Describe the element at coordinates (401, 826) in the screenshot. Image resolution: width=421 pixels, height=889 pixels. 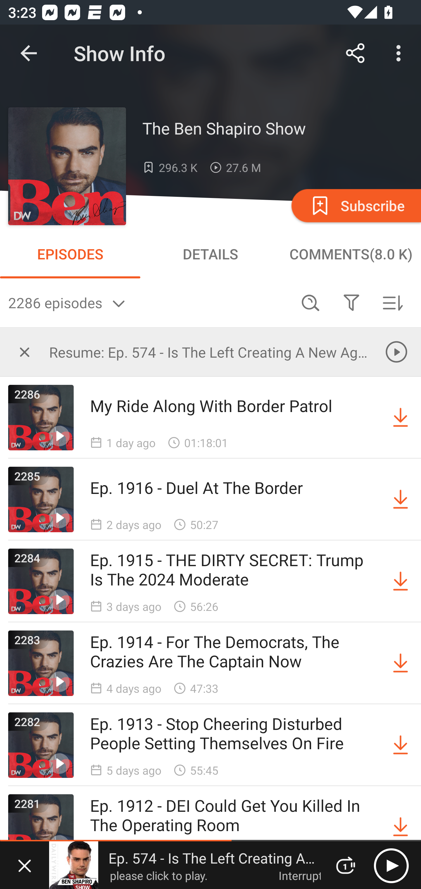
I see `Download` at that location.